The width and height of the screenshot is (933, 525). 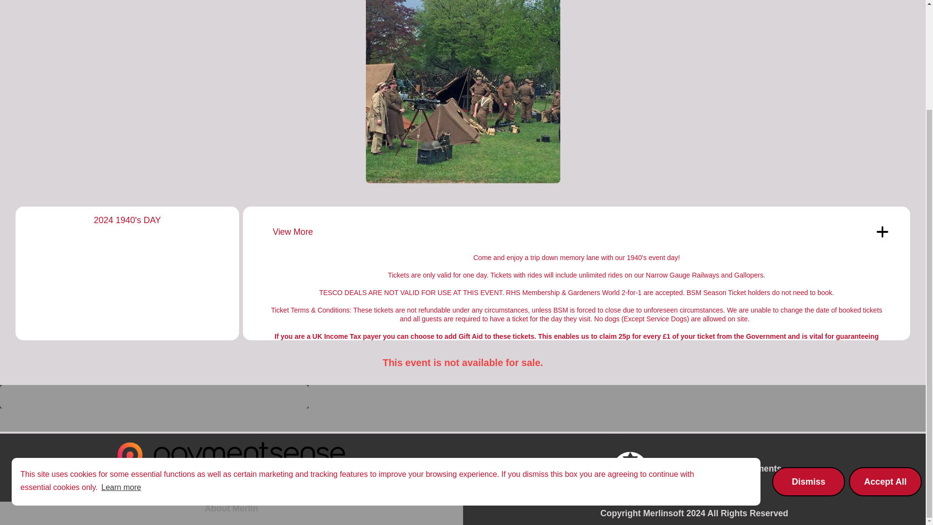 I want to click on Dismiss, so click(x=809, y=350).